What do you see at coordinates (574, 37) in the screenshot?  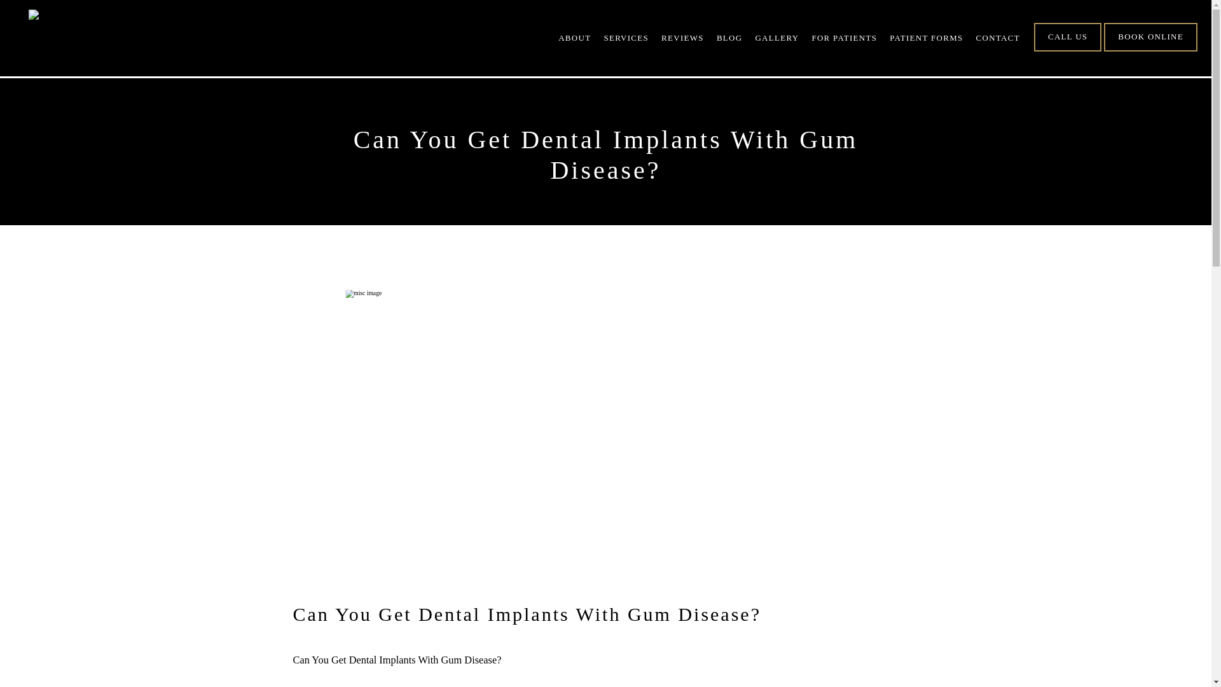 I see `ABOUT` at bounding box center [574, 37].